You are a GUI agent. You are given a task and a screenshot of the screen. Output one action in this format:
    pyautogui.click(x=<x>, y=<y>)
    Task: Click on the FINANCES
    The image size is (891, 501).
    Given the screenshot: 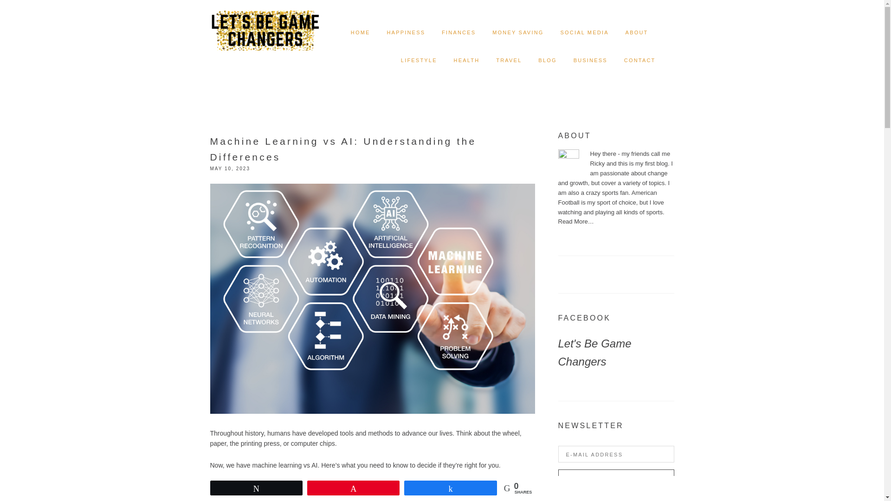 What is the action you would take?
    pyautogui.click(x=458, y=32)
    